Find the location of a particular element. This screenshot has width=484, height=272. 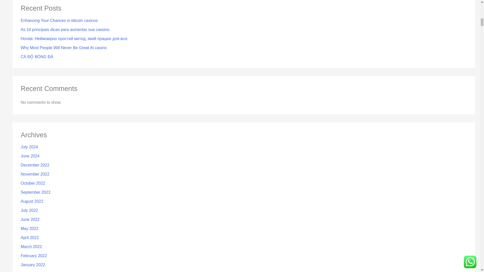

November 2022 is located at coordinates (35, 174).